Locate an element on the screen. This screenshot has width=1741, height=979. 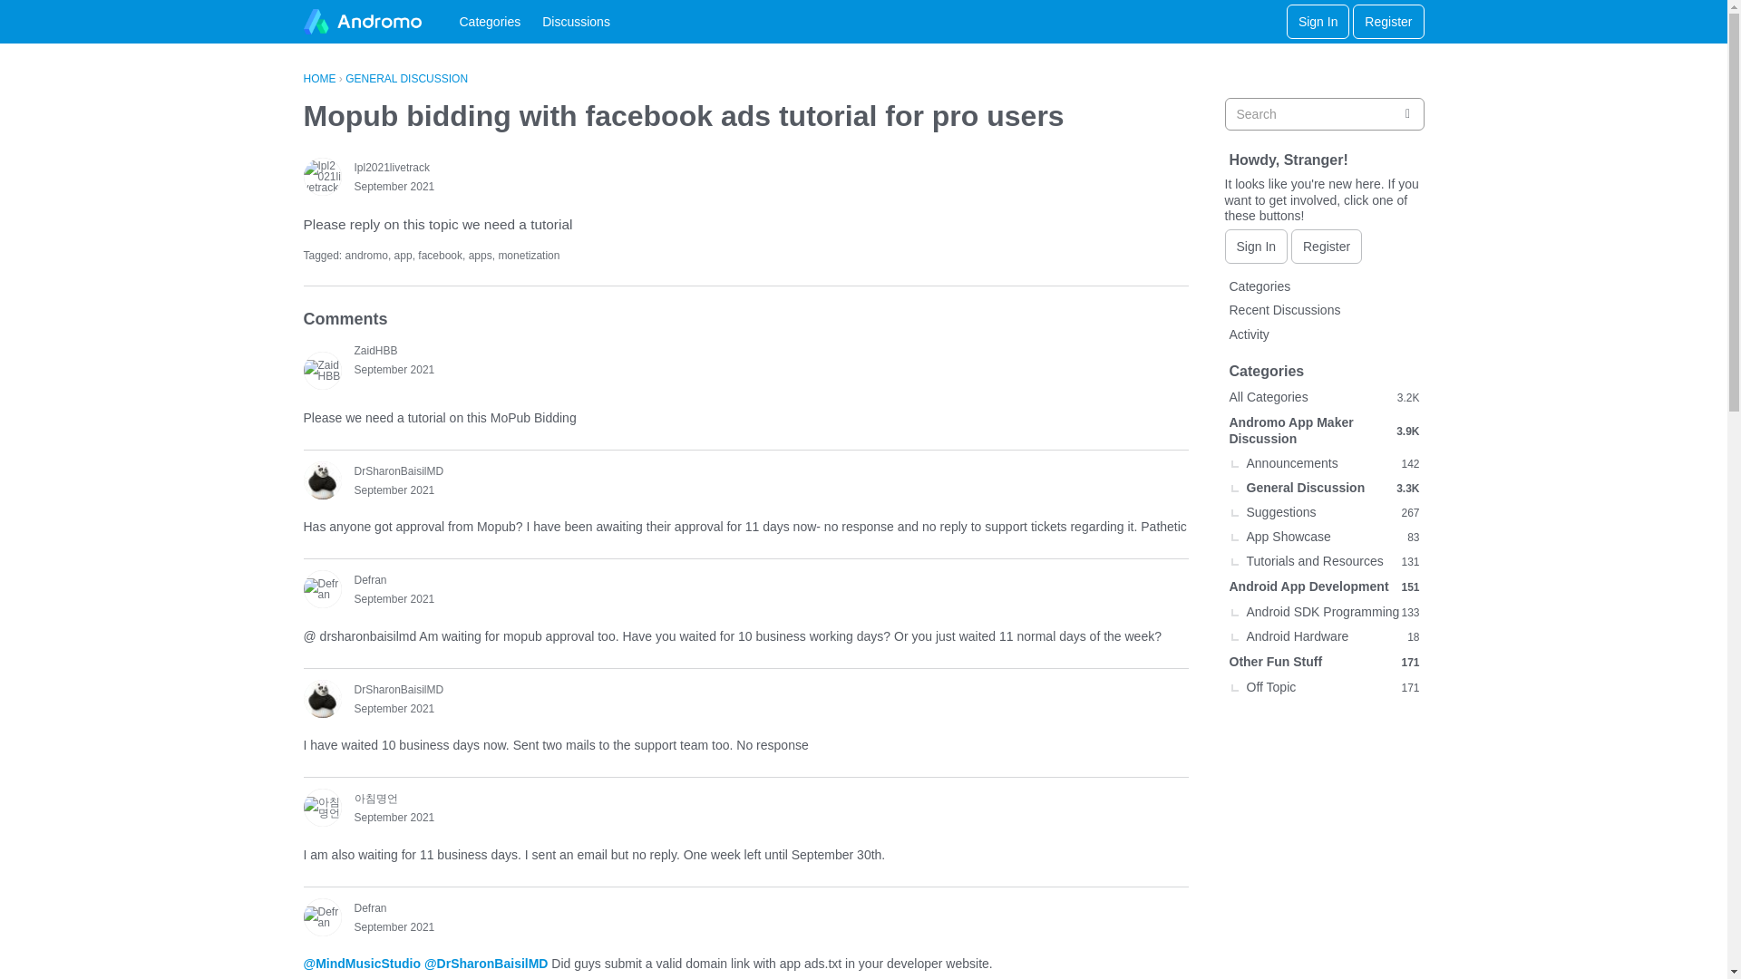
Discussions is located at coordinates (576, 22).